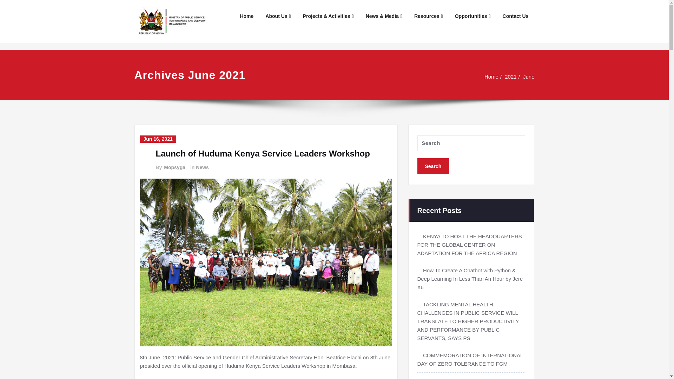 This screenshot has height=379, width=674. Describe the element at coordinates (433, 166) in the screenshot. I see `Search` at that location.